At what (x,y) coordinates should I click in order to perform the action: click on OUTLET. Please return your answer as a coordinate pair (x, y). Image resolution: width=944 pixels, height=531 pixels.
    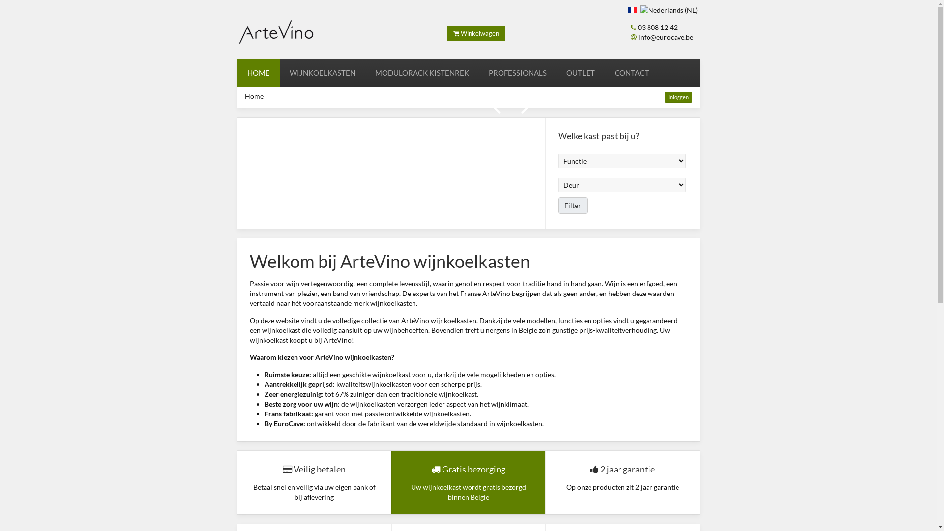
    Looking at the image, I should click on (581, 73).